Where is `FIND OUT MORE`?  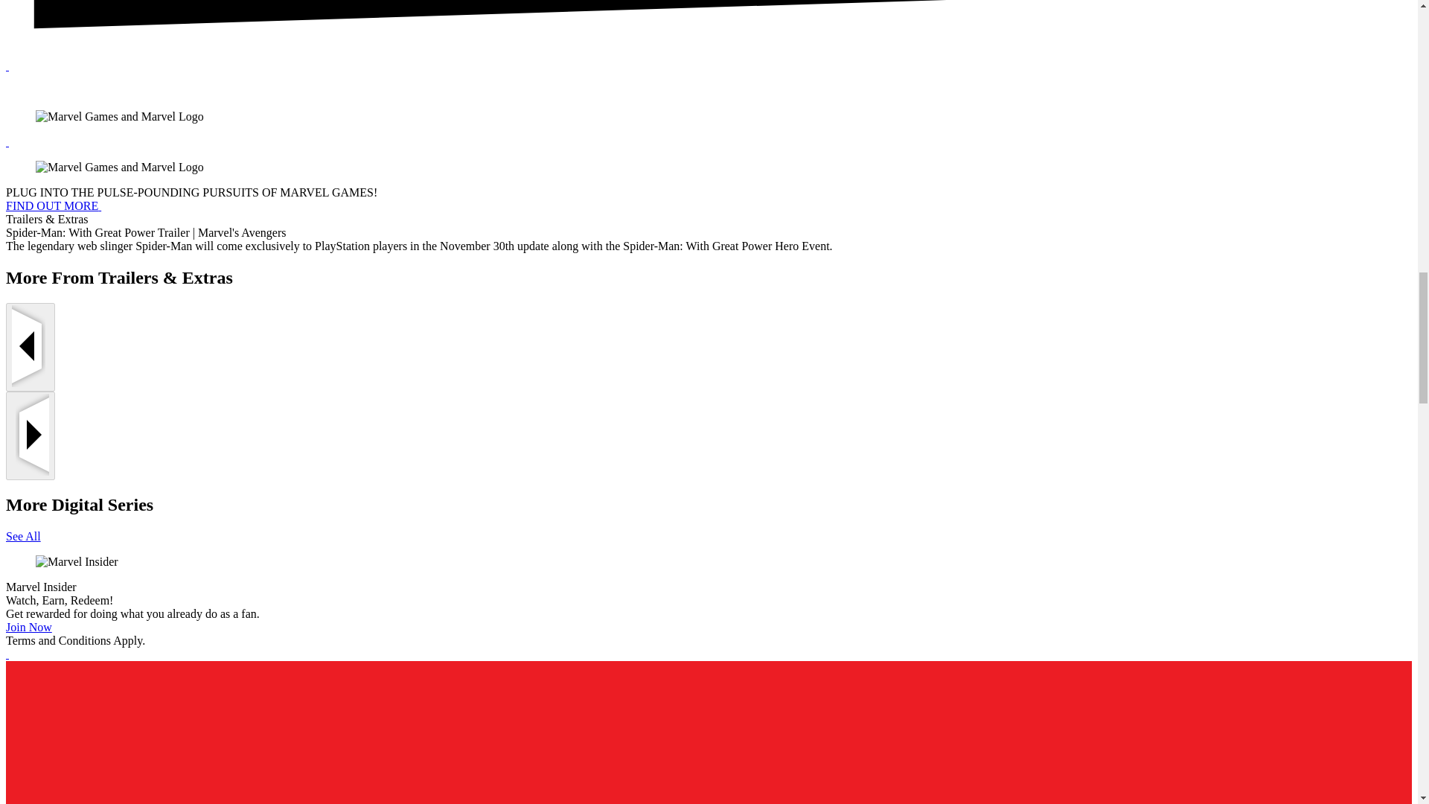 FIND OUT MORE is located at coordinates (52, 205).